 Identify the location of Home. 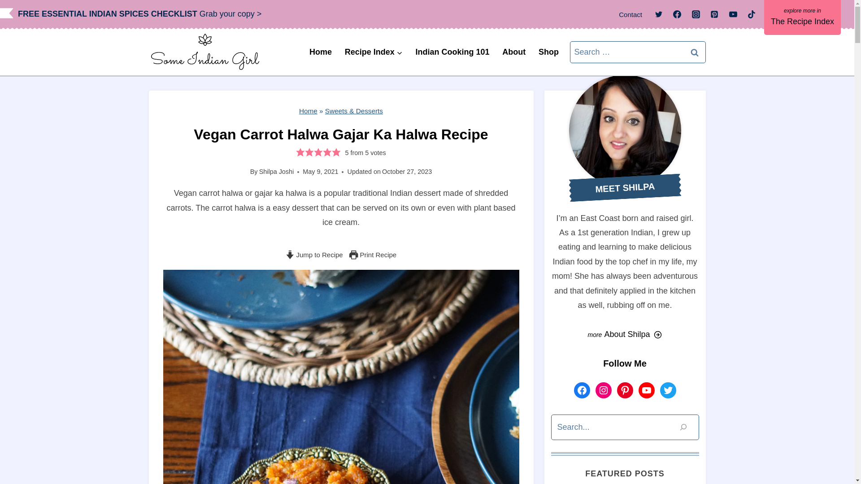
(320, 52).